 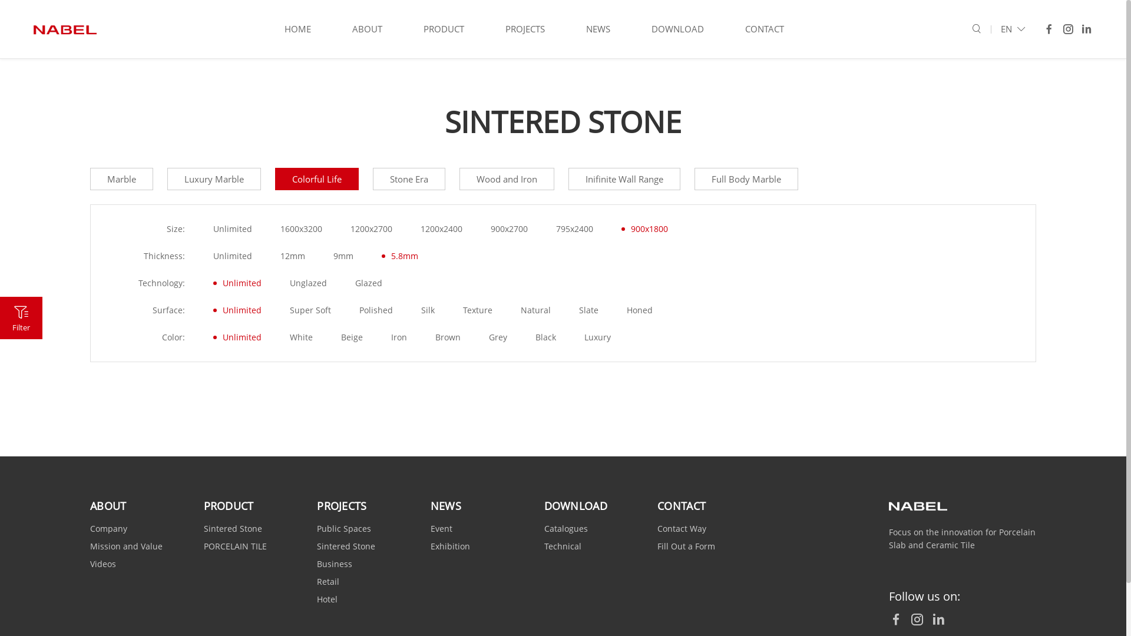 I want to click on PORCELAIN TILE, so click(x=236, y=546).